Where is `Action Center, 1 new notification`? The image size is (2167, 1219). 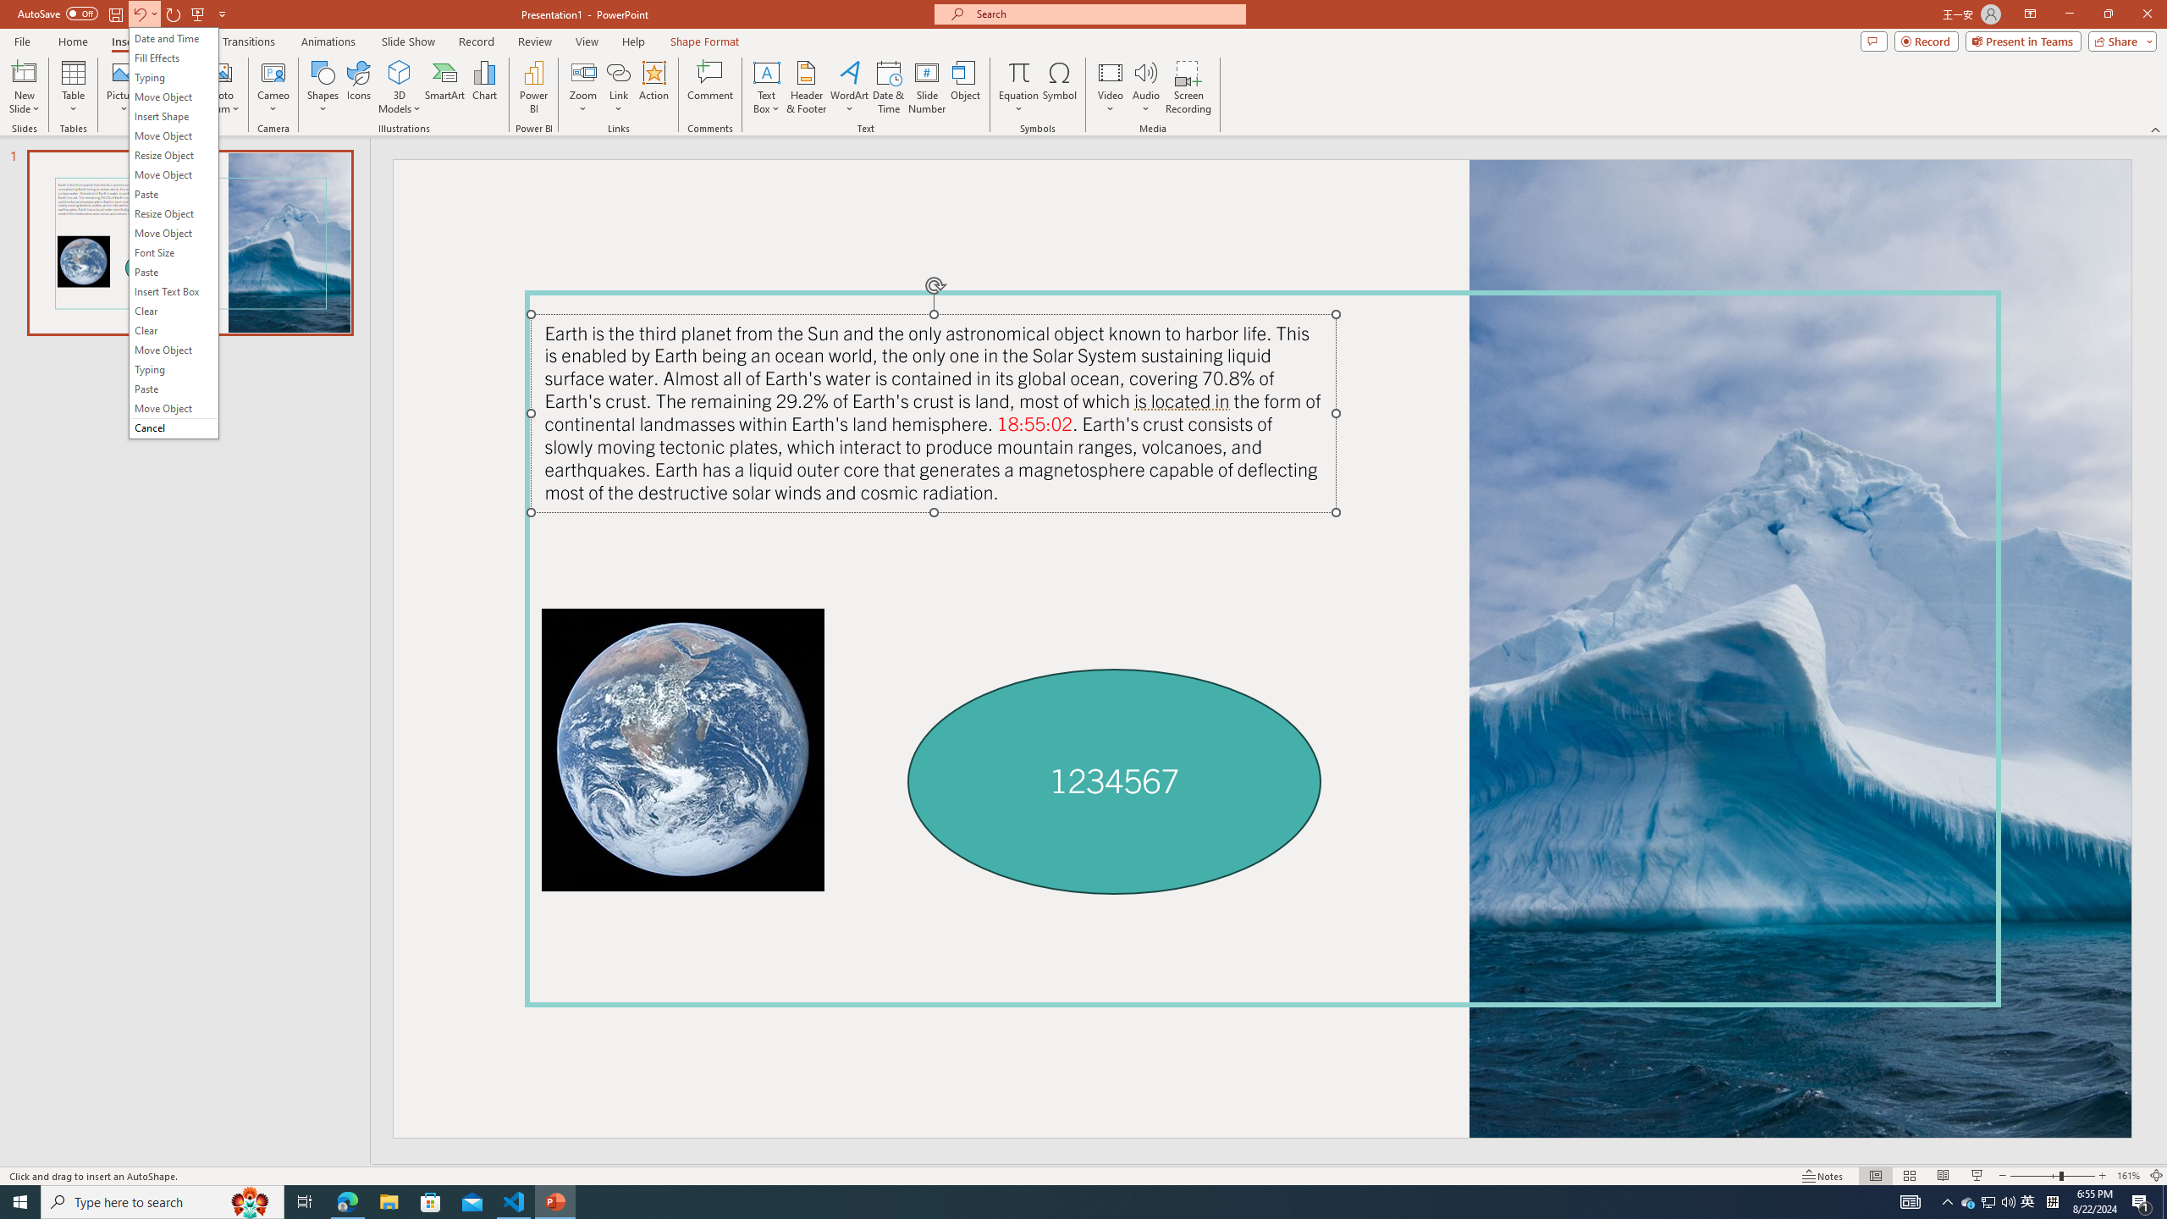
Action Center, 1 new notification is located at coordinates (2142, 1202).